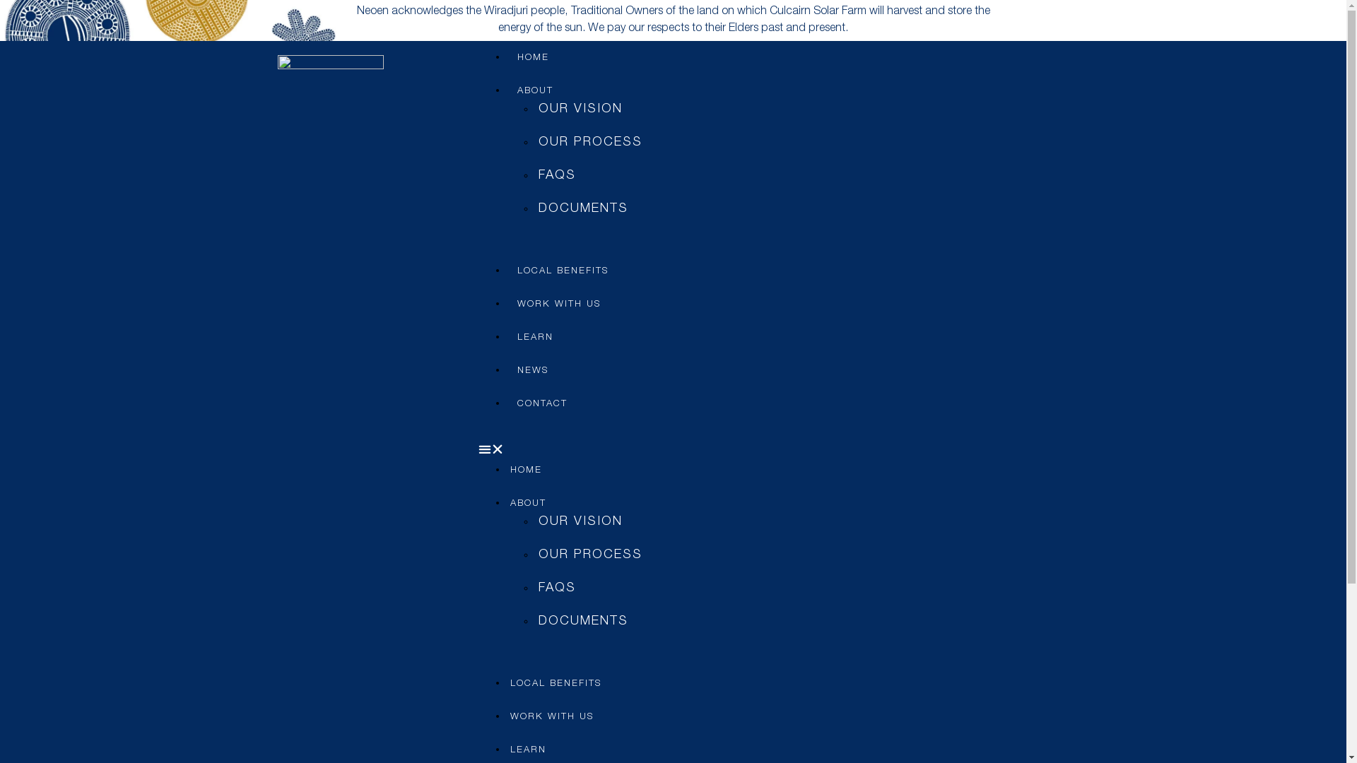 The height and width of the screenshot is (763, 1357). Describe the element at coordinates (581, 110) in the screenshot. I see `OUR VISION` at that location.